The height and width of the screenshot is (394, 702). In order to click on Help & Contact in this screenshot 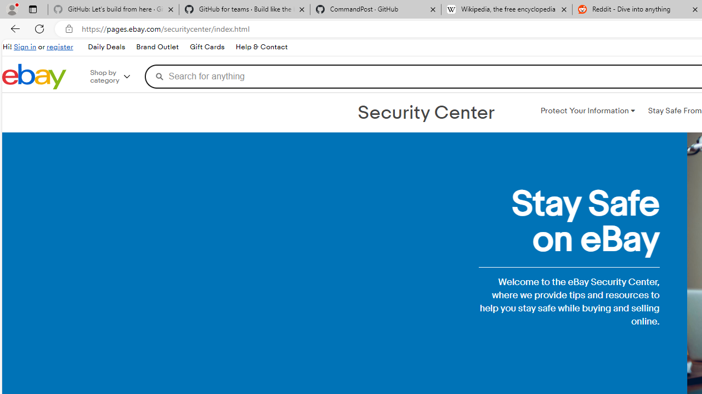, I will do `click(261, 47)`.